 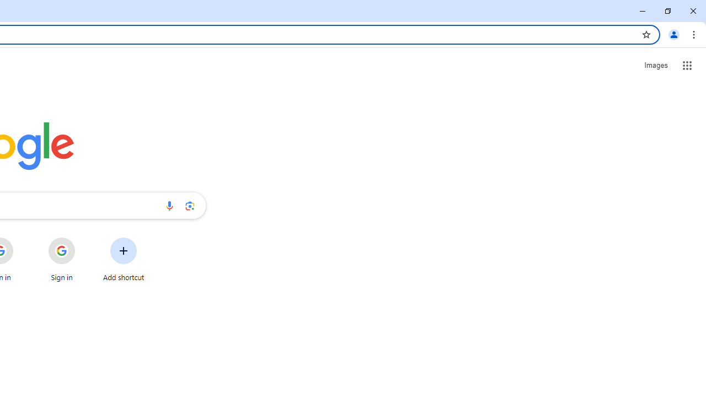 I want to click on Search by image, so click(x=190, y=205).